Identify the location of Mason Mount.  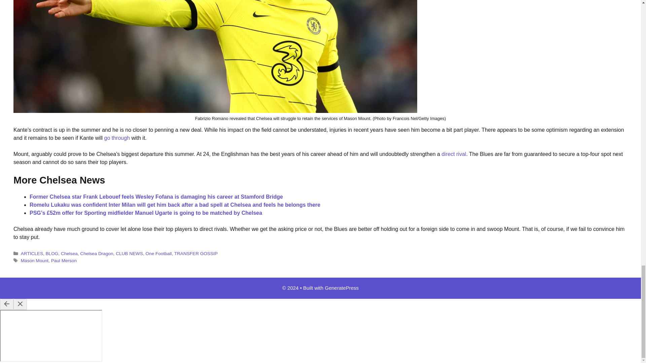
(34, 260).